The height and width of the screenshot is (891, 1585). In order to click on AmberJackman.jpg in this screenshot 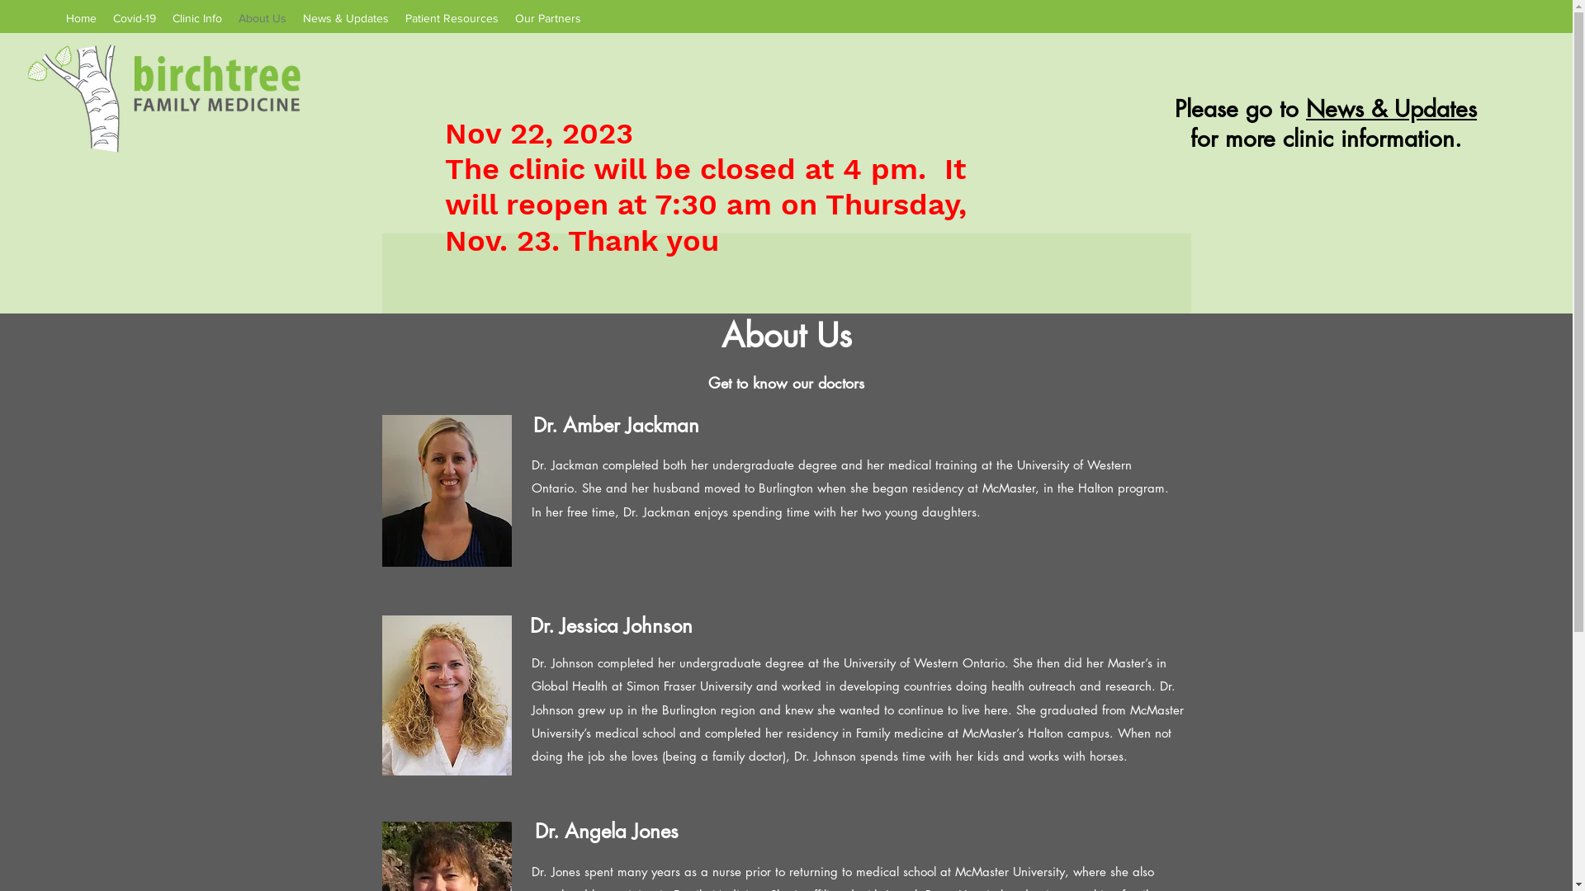, I will do `click(446, 491)`.